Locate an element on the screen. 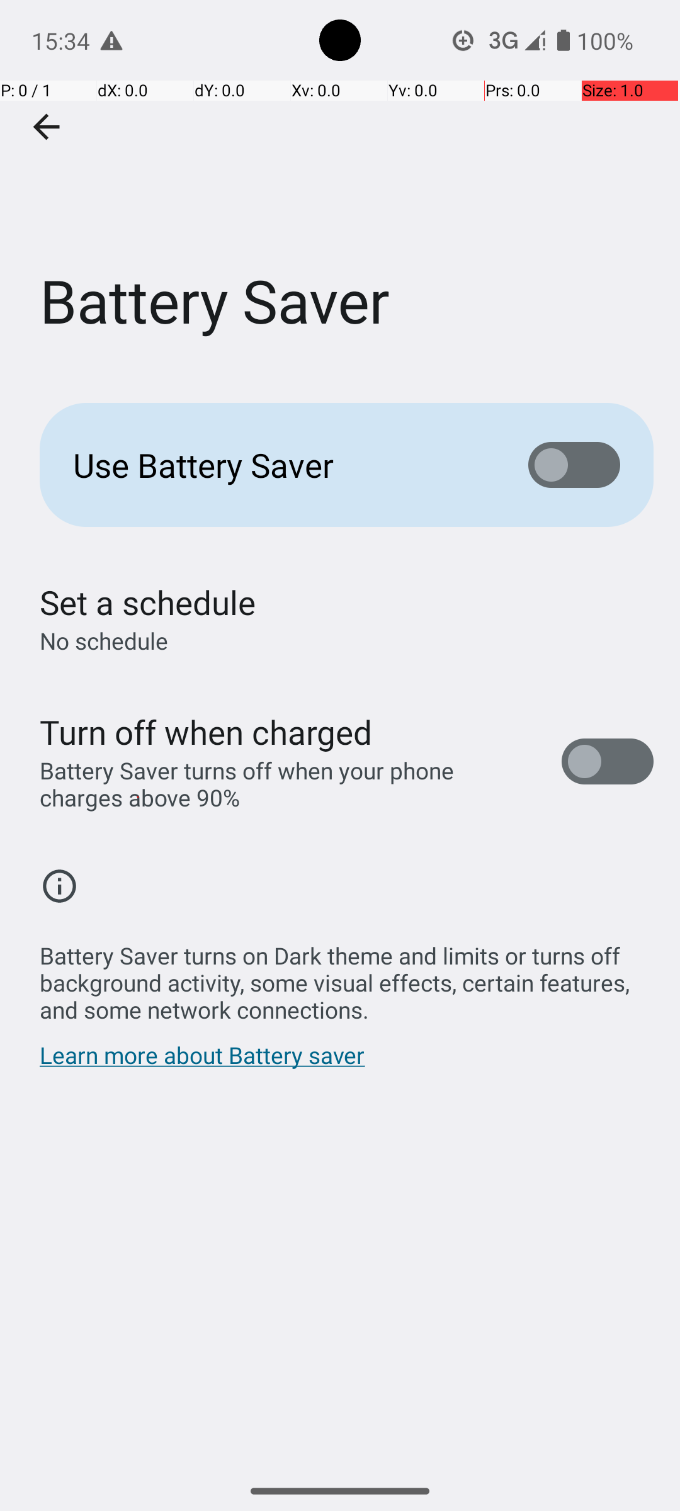 The image size is (680, 1511). Use Battery Saver is located at coordinates (281, 465).